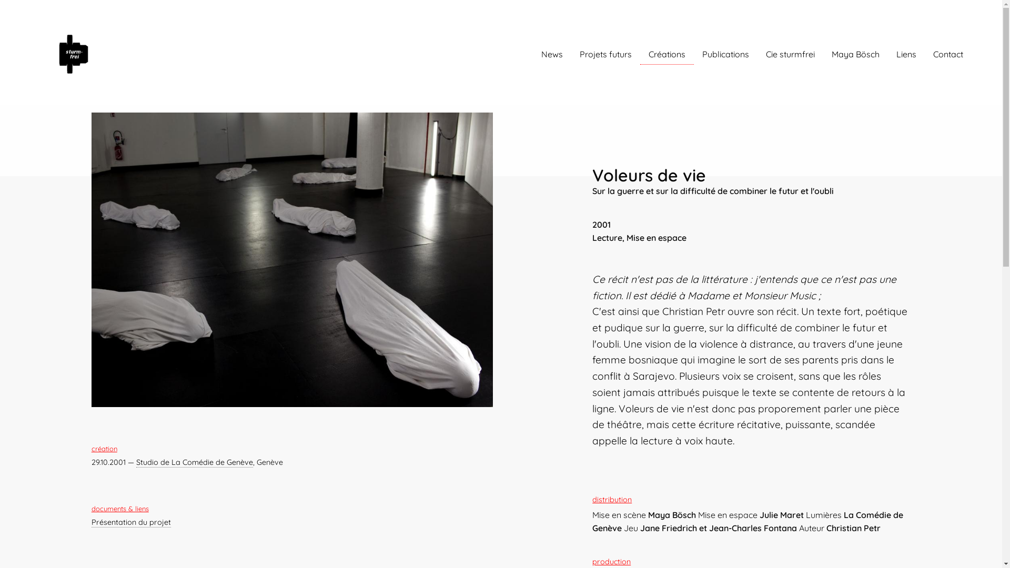  I want to click on Contact, so click(948, 54).